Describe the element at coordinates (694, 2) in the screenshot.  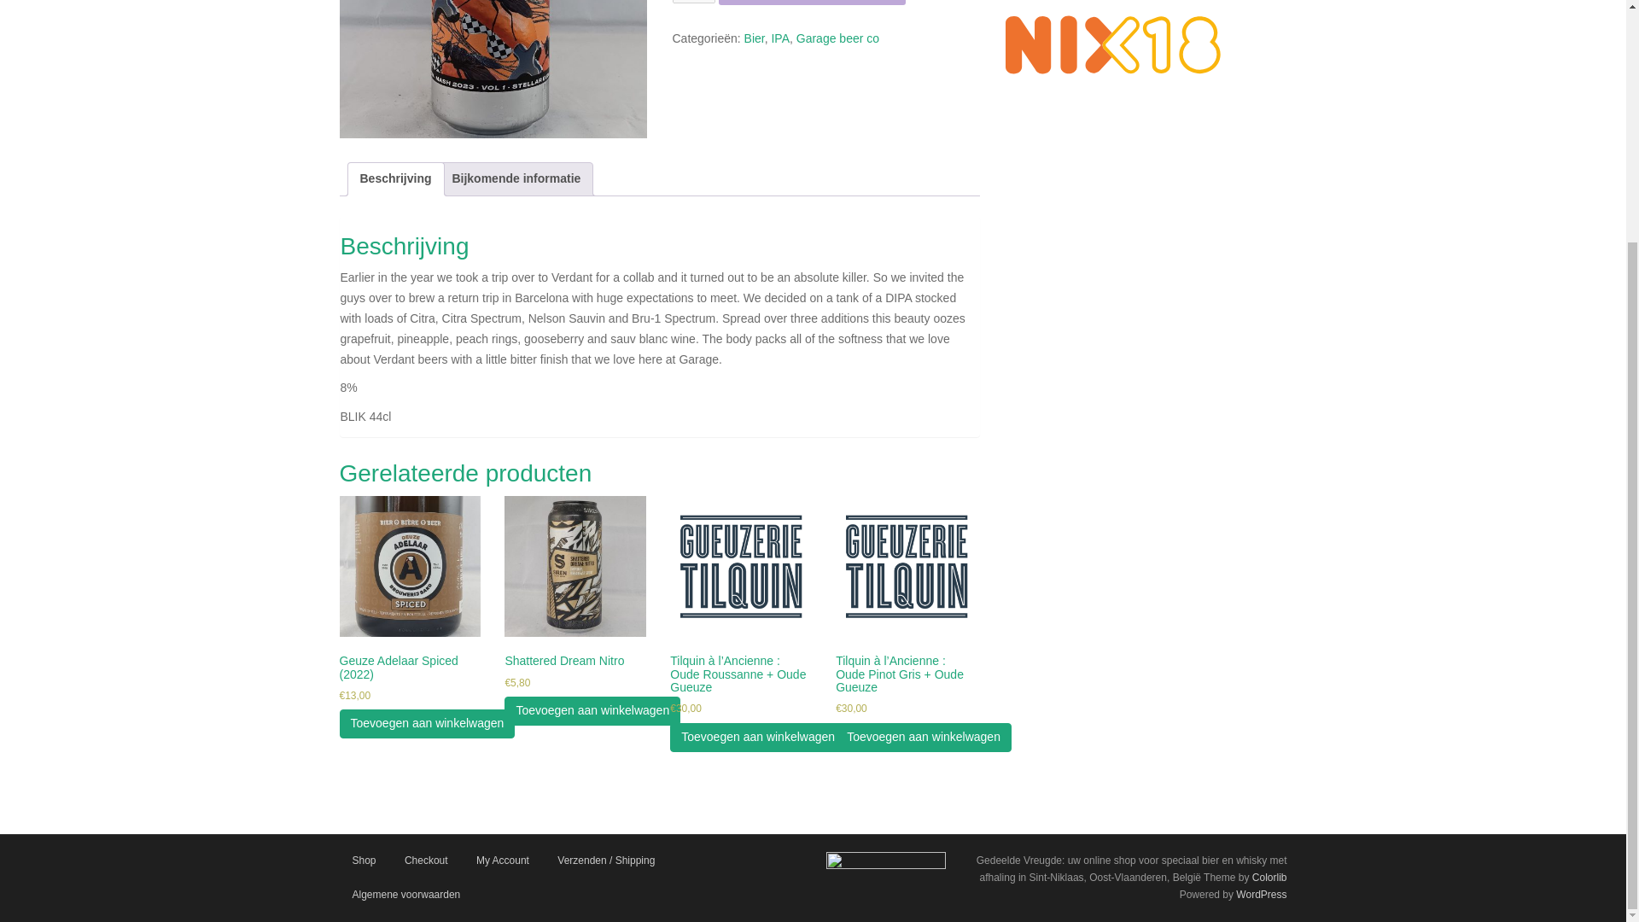
I see `1` at that location.